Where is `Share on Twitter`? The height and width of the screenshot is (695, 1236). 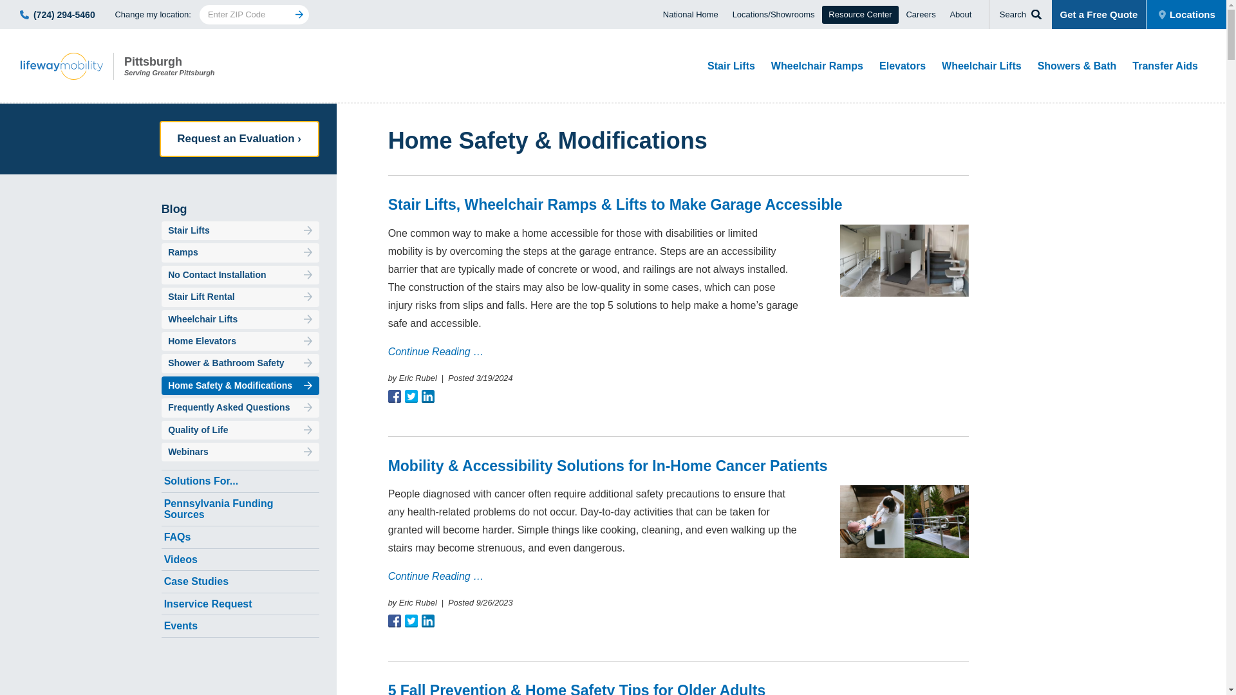
Share on Twitter is located at coordinates (427, 396).